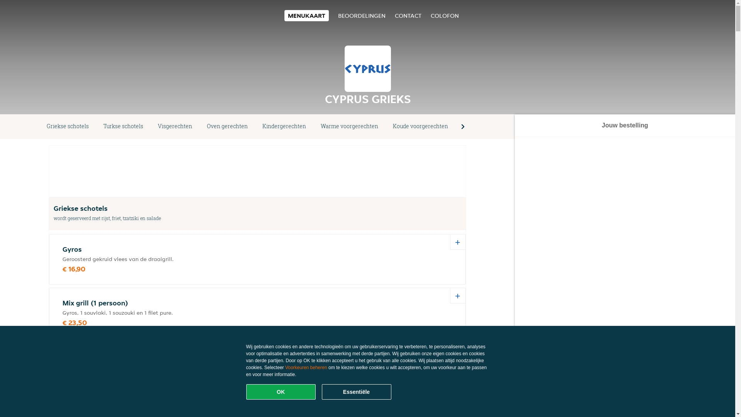 The width and height of the screenshot is (741, 417). Describe the element at coordinates (123, 127) in the screenshot. I see `Turkse schotels` at that location.